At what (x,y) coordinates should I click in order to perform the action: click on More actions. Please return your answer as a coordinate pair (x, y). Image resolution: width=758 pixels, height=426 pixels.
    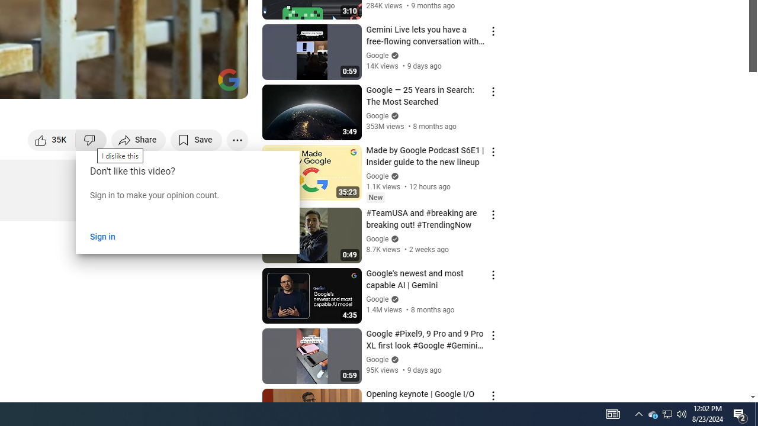
    Looking at the image, I should click on (237, 140).